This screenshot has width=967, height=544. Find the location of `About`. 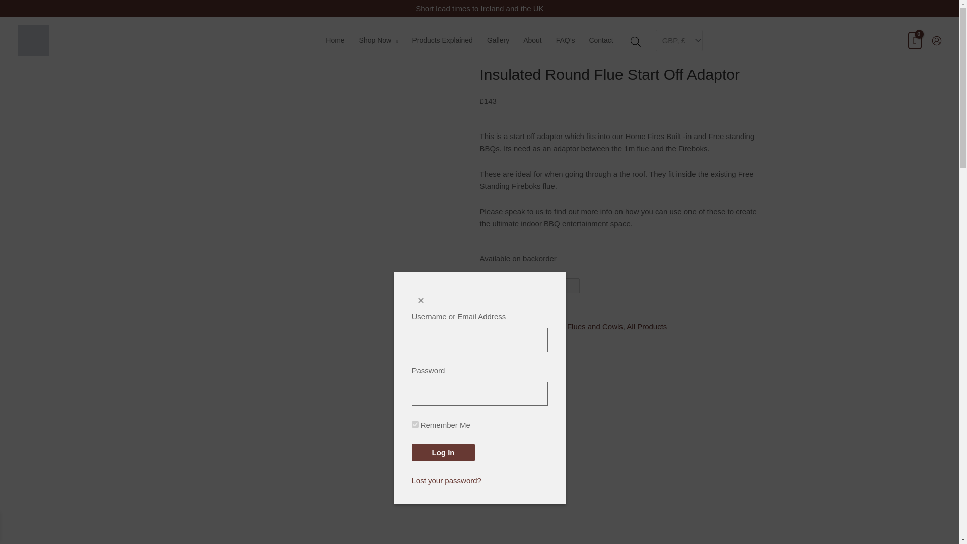

About is located at coordinates (533, 40).